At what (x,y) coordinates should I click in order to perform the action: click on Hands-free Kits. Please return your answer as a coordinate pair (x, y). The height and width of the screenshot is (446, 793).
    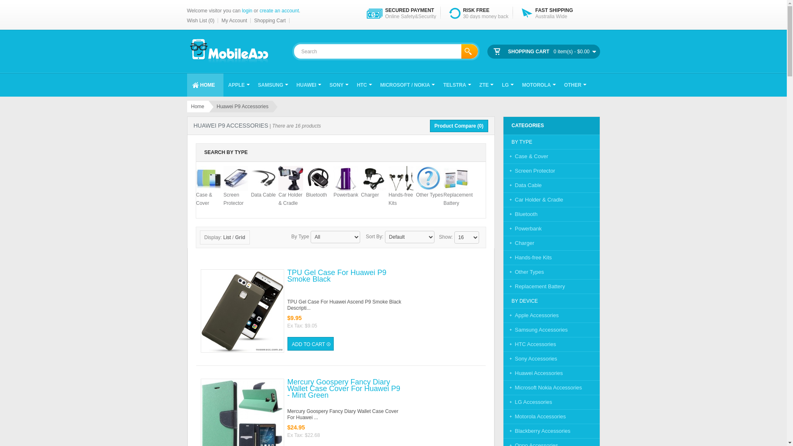
    Looking at the image, I should click on (401, 191).